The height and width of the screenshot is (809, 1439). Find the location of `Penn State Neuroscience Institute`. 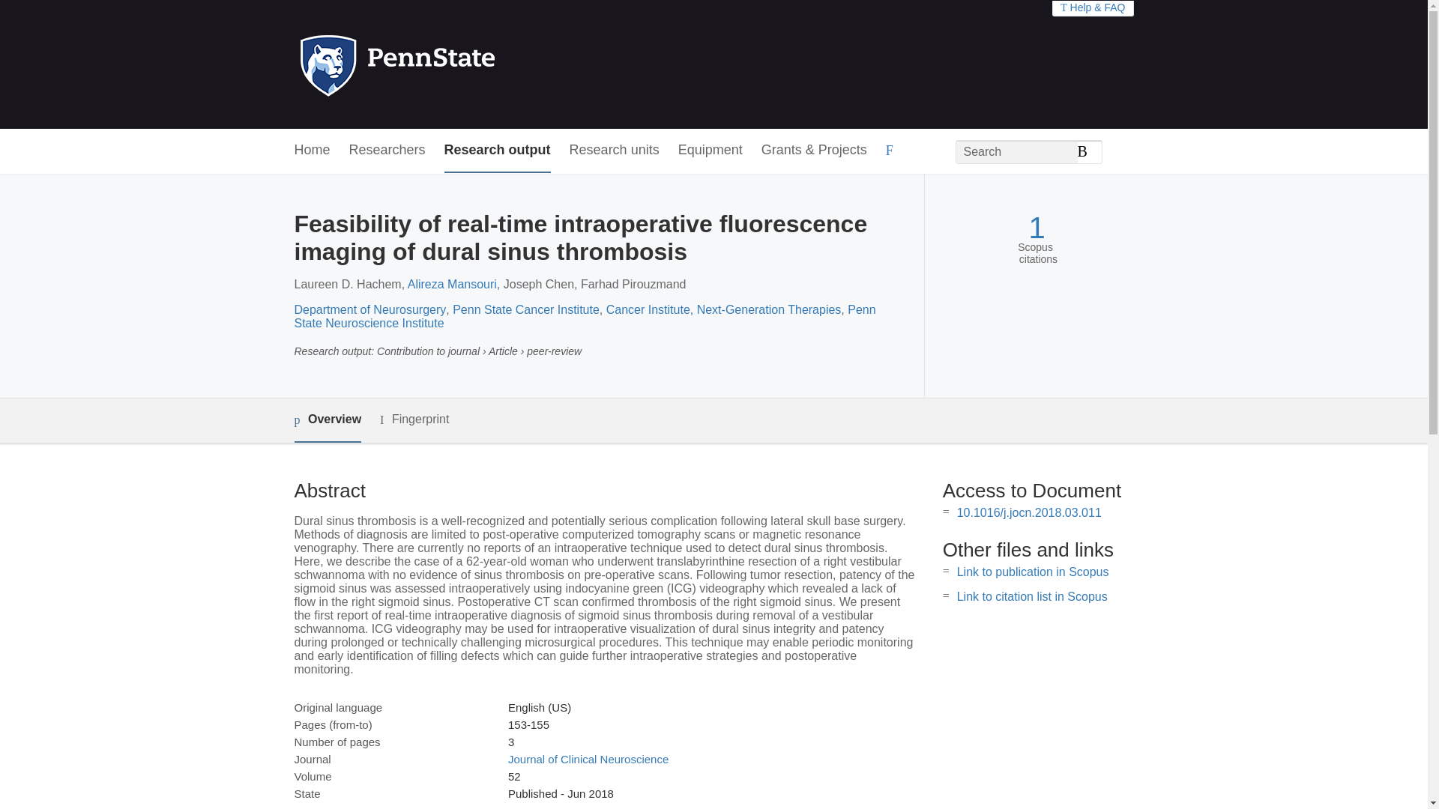

Penn State Neuroscience Institute is located at coordinates (584, 316).